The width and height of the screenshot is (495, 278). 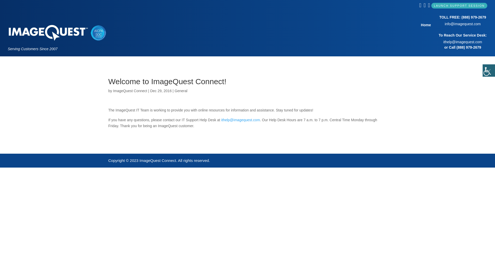 What do you see at coordinates (181, 91) in the screenshot?
I see `General` at bounding box center [181, 91].